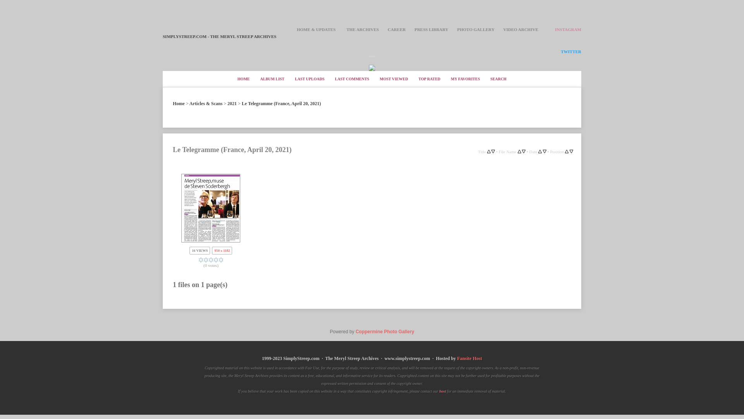 The width and height of the screenshot is (744, 419). Describe the element at coordinates (521, 29) in the screenshot. I see `VIDEO ARCHIVE` at that location.